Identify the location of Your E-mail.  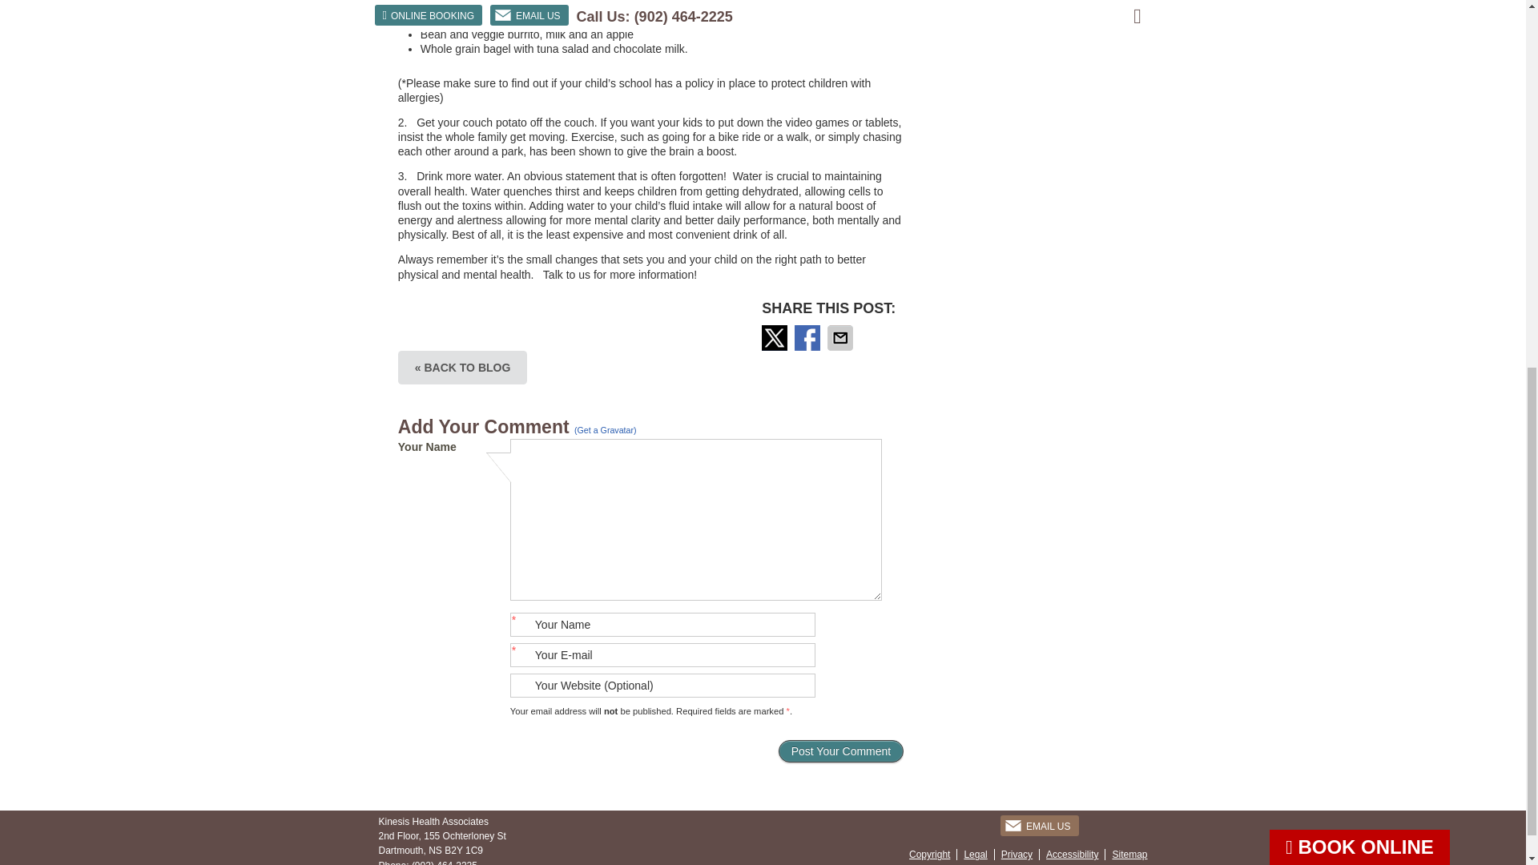
(662, 655).